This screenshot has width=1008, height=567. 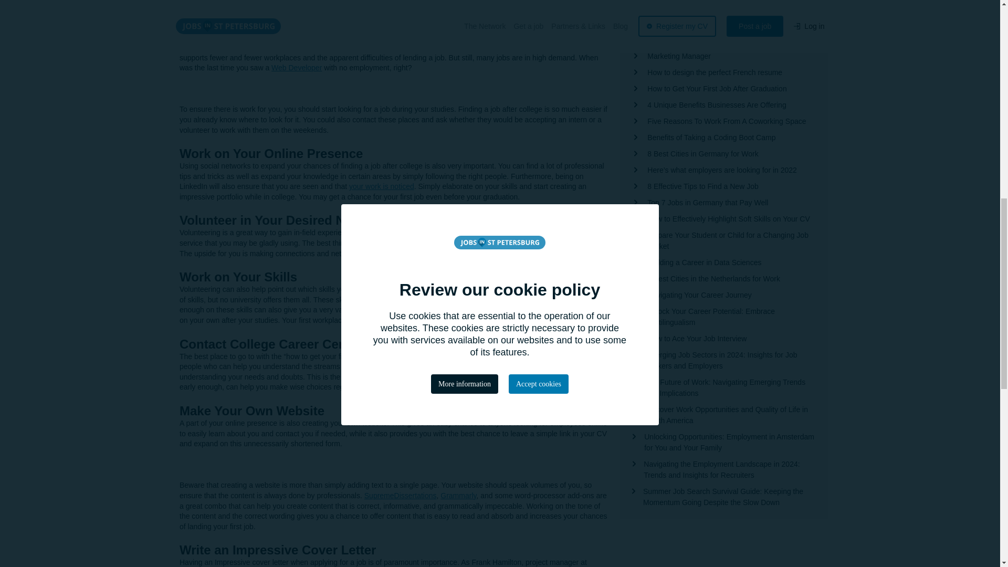 What do you see at coordinates (458, 496) in the screenshot?
I see `Grammarly` at bounding box center [458, 496].